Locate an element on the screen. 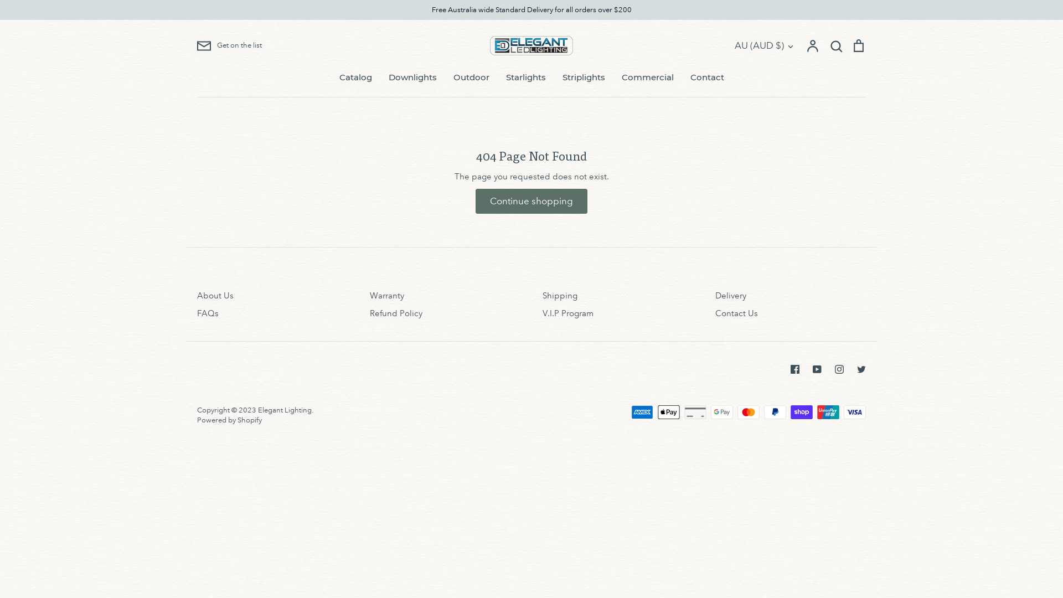 The image size is (1063, 598). Get on the list is located at coordinates (229, 46).